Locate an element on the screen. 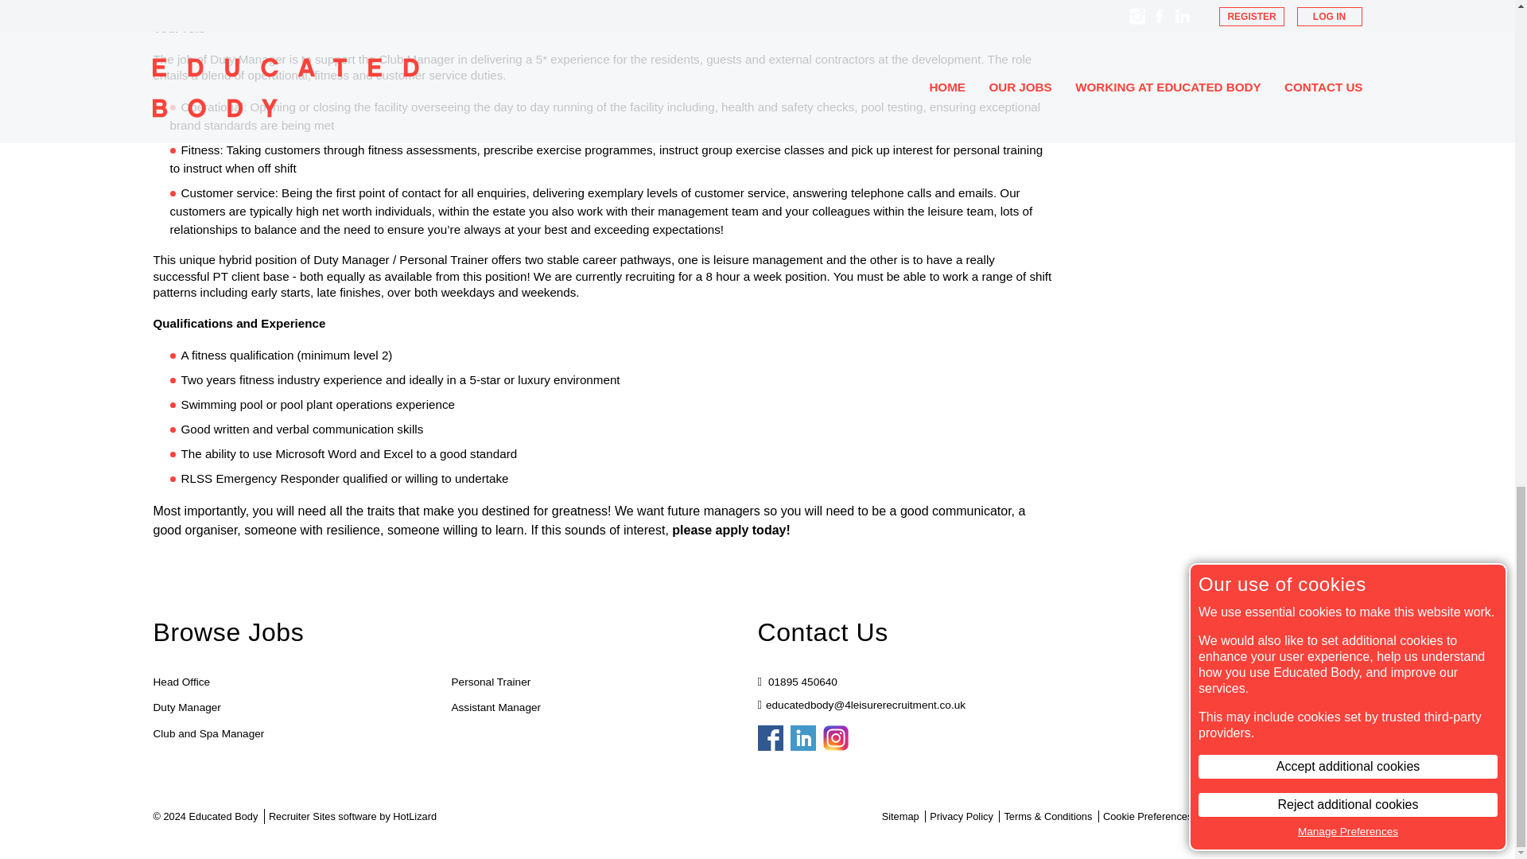 The height and width of the screenshot is (859, 1527). Assistant Manager is located at coordinates (496, 707).